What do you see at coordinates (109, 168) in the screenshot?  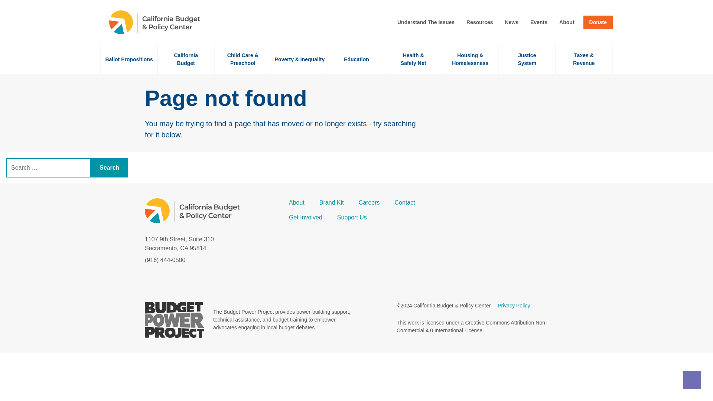 I see `Ballot Propositions` at bounding box center [109, 168].